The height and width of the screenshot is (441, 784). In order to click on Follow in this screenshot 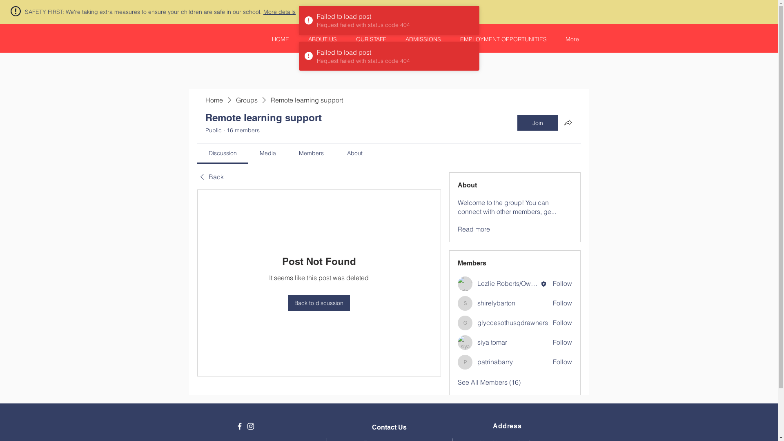, I will do `click(563, 342)`.